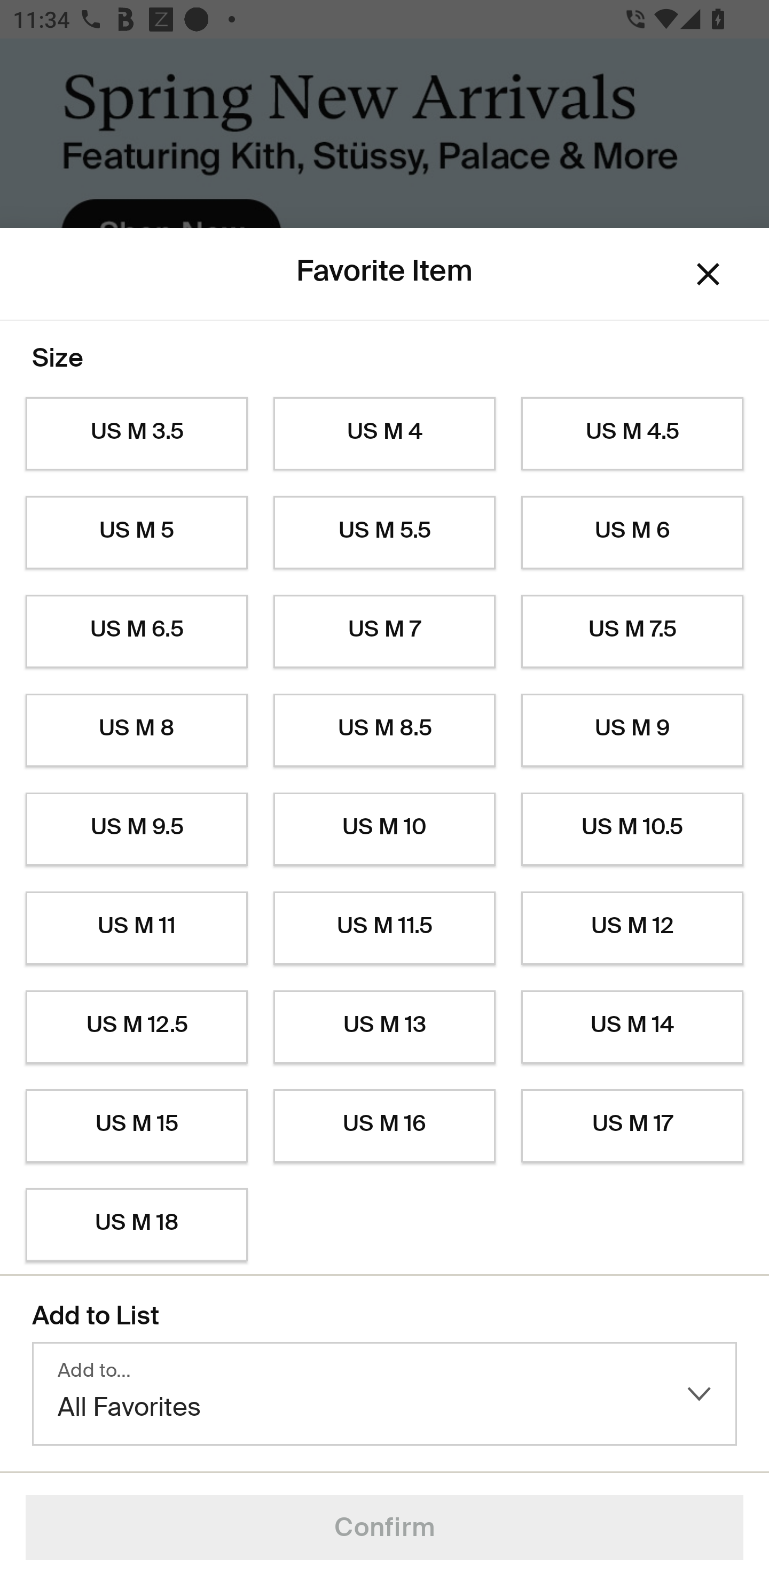  I want to click on US M 10, so click(384, 829).